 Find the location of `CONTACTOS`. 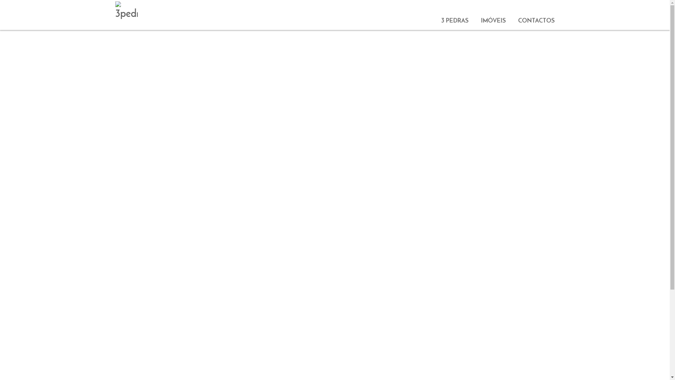

CONTACTOS is located at coordinates (536, 18).